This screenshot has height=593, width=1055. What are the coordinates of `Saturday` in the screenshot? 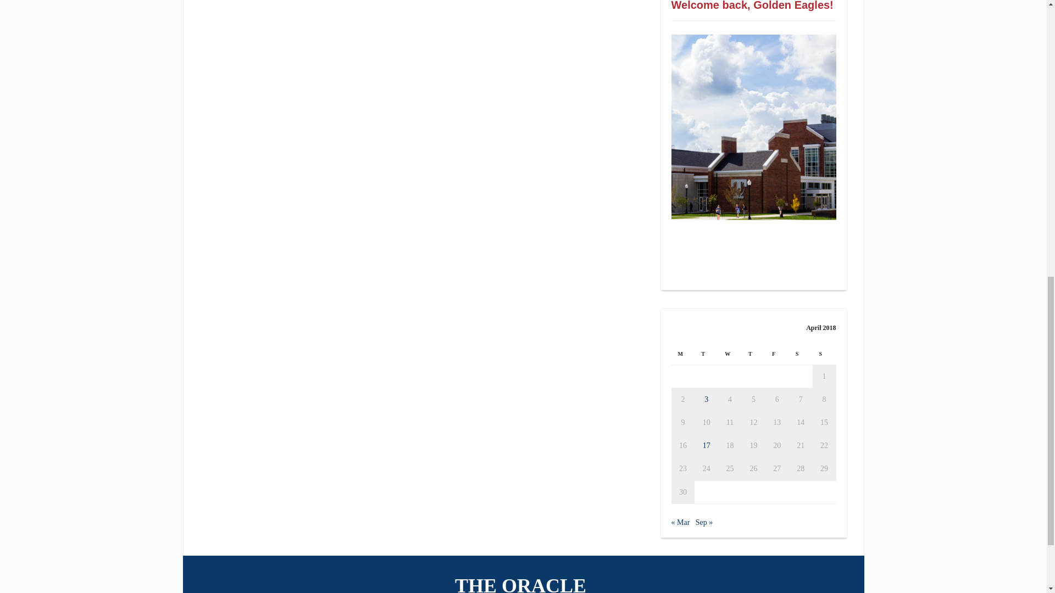 It's located at (801, 354).